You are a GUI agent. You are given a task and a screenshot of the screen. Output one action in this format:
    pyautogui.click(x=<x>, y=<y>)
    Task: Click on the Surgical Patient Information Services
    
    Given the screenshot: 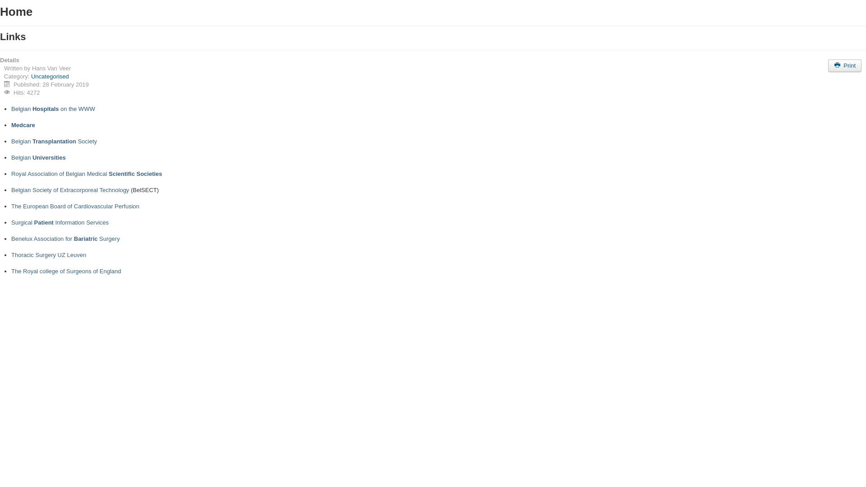 What is the action you would take?
    pyautogui.click(x=60, y=223)
    